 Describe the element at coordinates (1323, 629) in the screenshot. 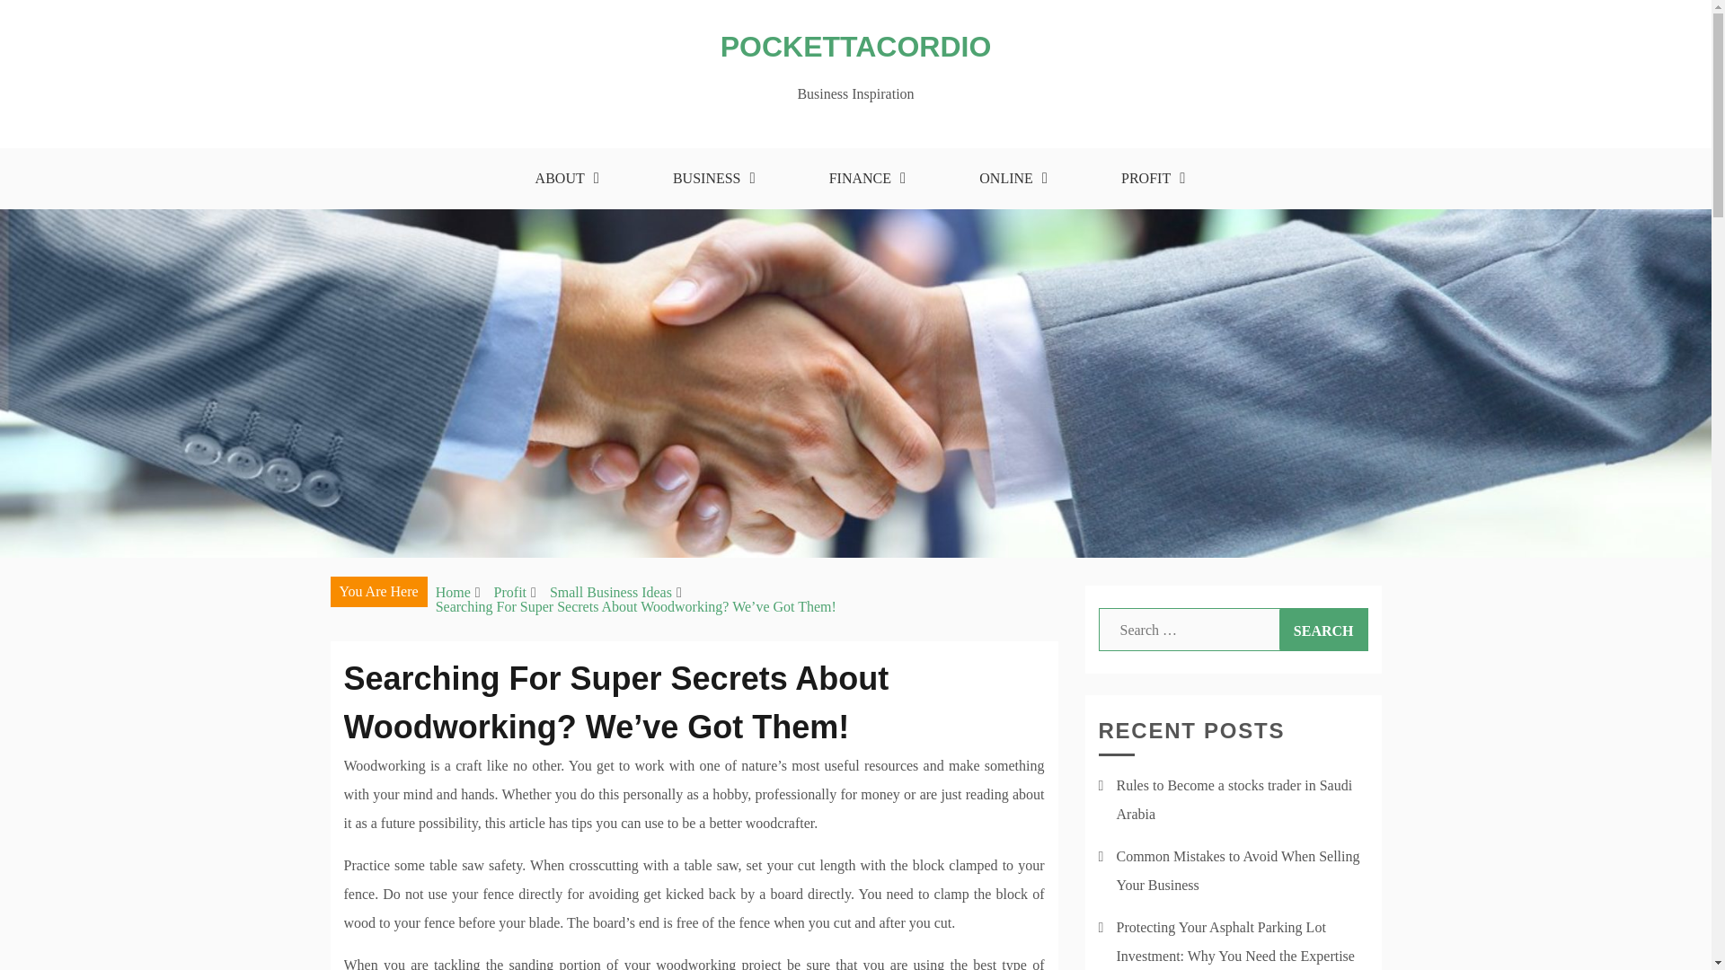

I see `Search` at that location.